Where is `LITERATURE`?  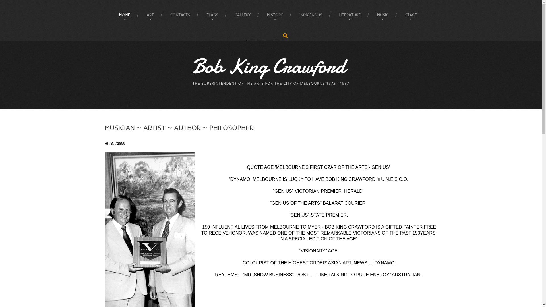 LITERATURE is located at coordinates (350, 15).